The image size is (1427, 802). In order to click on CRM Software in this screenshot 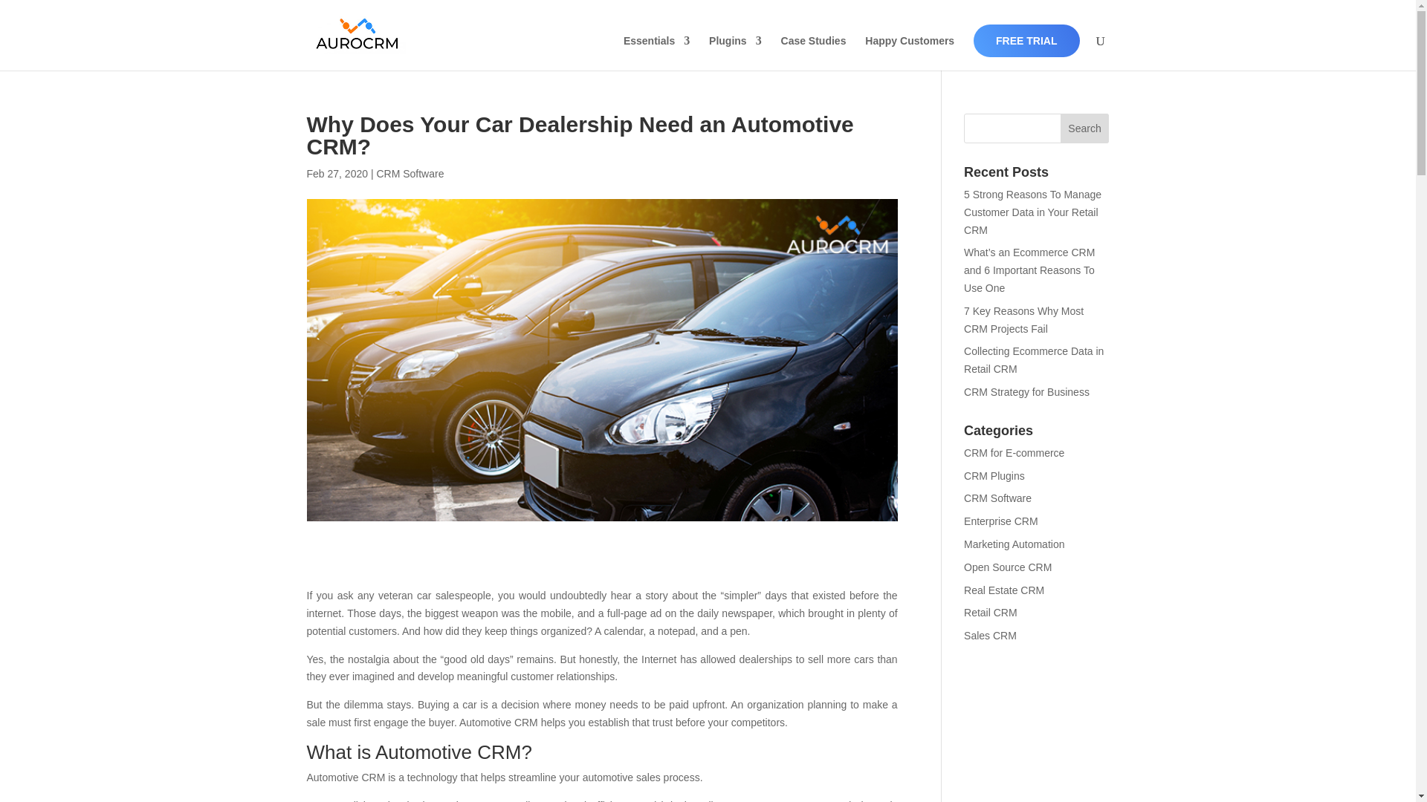, I will do `click(410, 173)`.